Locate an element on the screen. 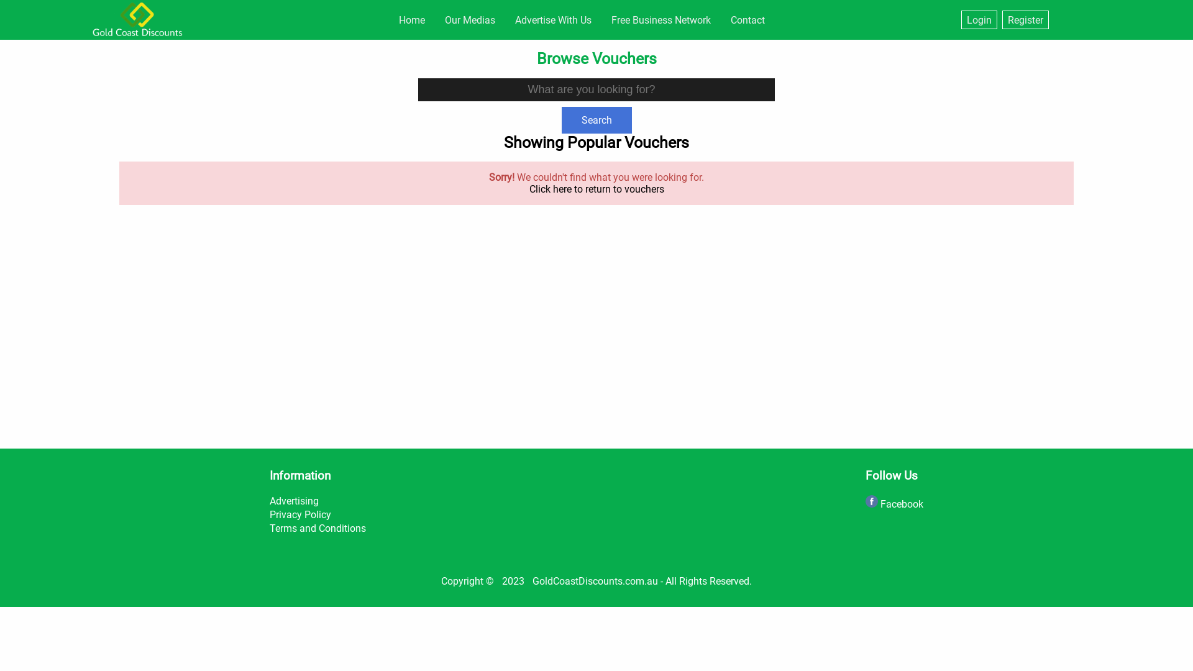 The image size is (1193, 671). Login is located at coordinates (979, 20).